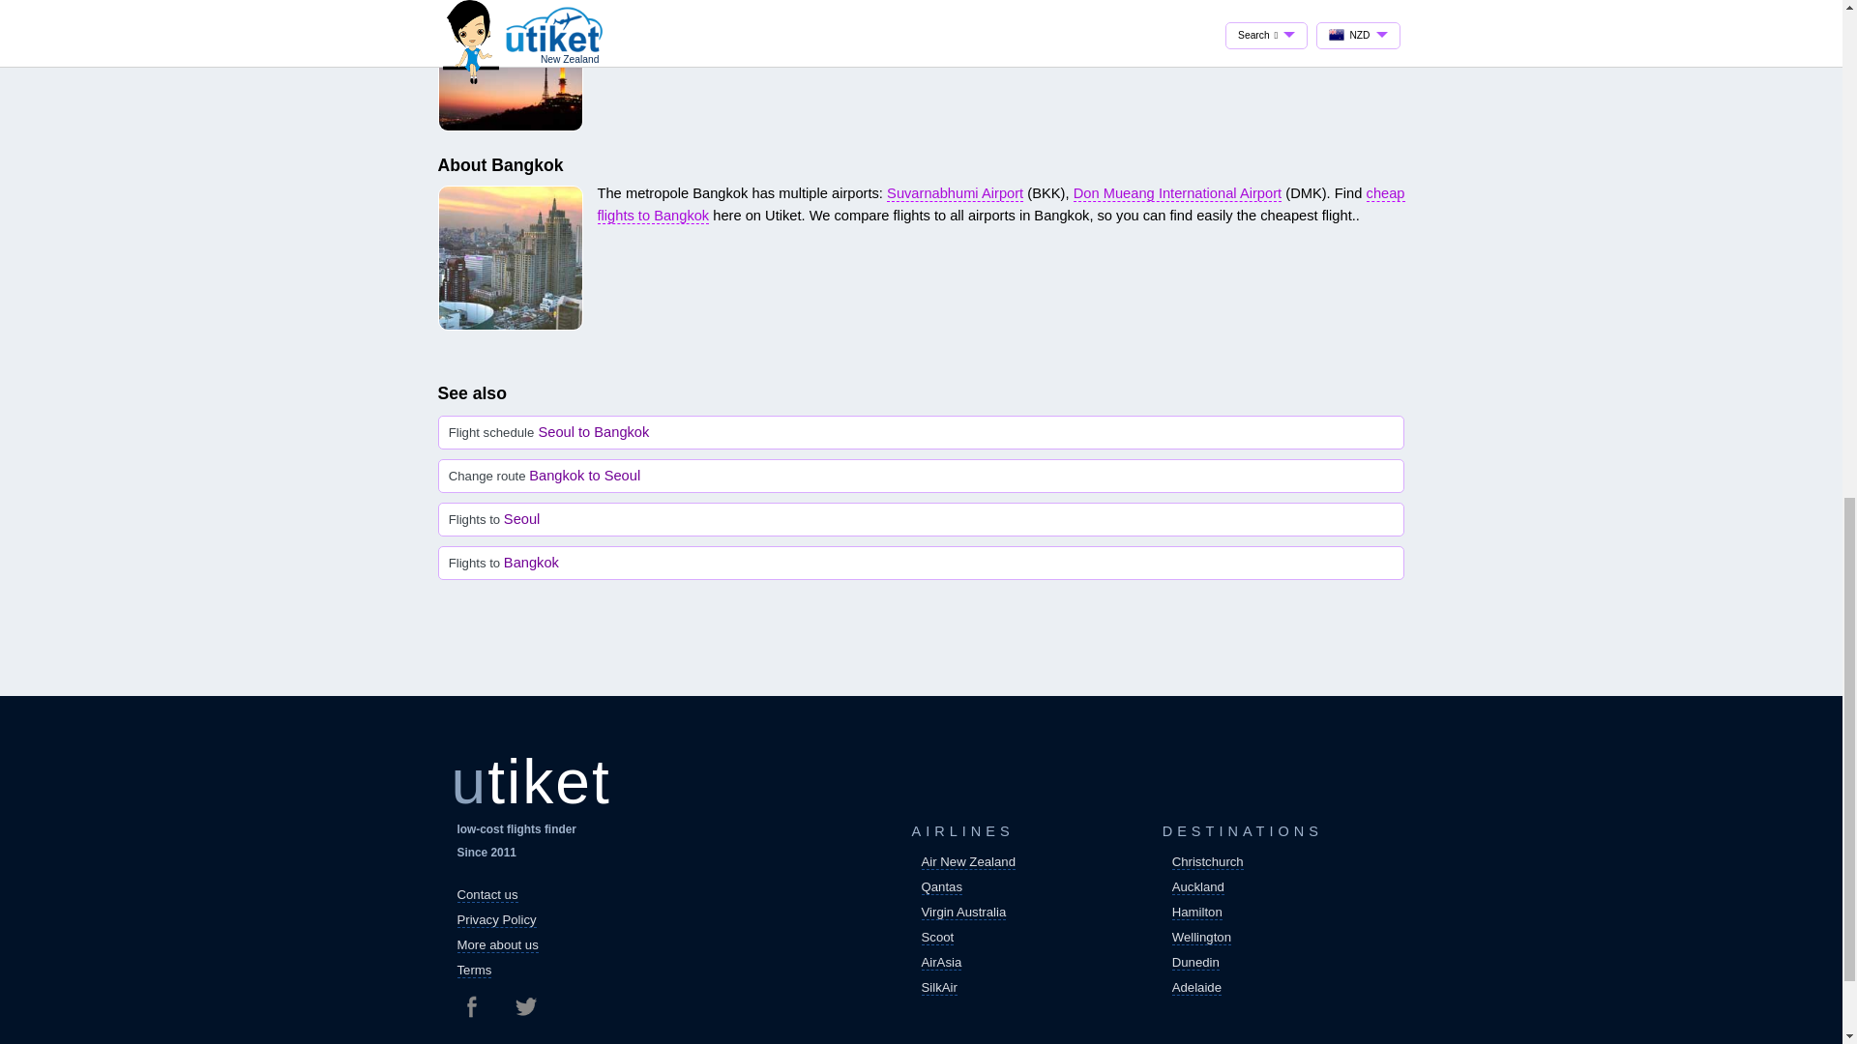 The height and width of the screenshot is (1044, 1857). What do you see at coordinates (665, 17) in the screenshot?
I see `cheap flights to Seoul` at bounding box center [665, 17].